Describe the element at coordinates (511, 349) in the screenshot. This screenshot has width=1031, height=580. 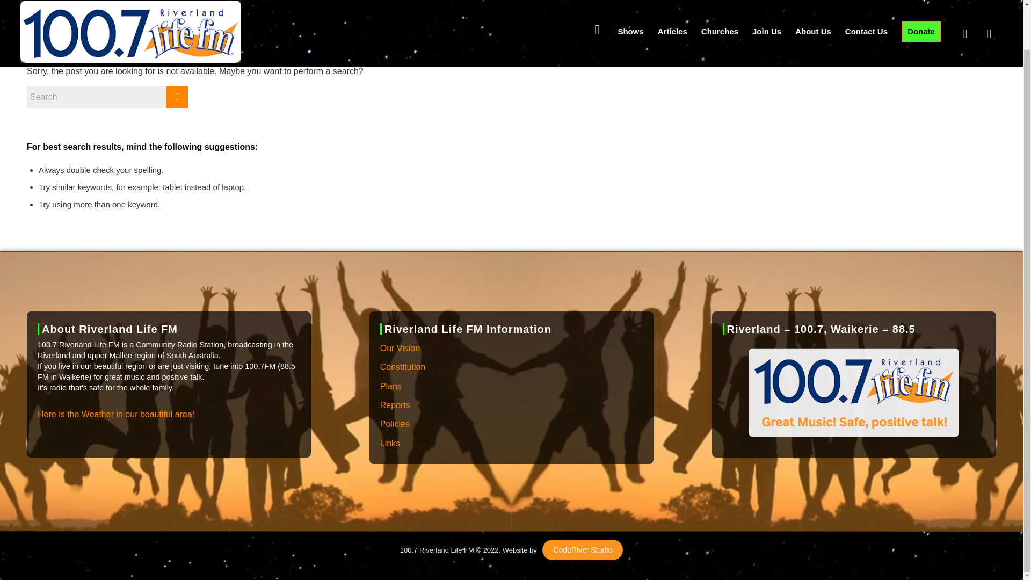
I see `Our Vision` at that location.